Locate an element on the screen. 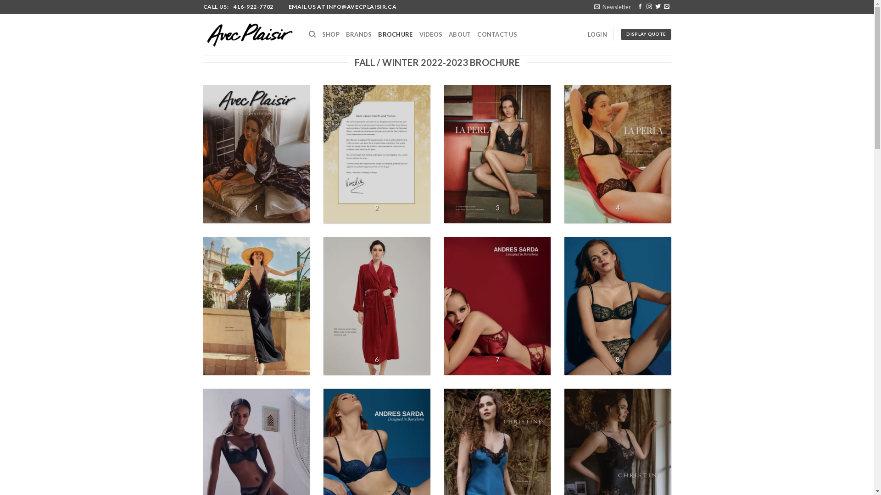 The width and height of the screenshot is (881, 495). Follow on Instagram is located at coordinates (649, 7).